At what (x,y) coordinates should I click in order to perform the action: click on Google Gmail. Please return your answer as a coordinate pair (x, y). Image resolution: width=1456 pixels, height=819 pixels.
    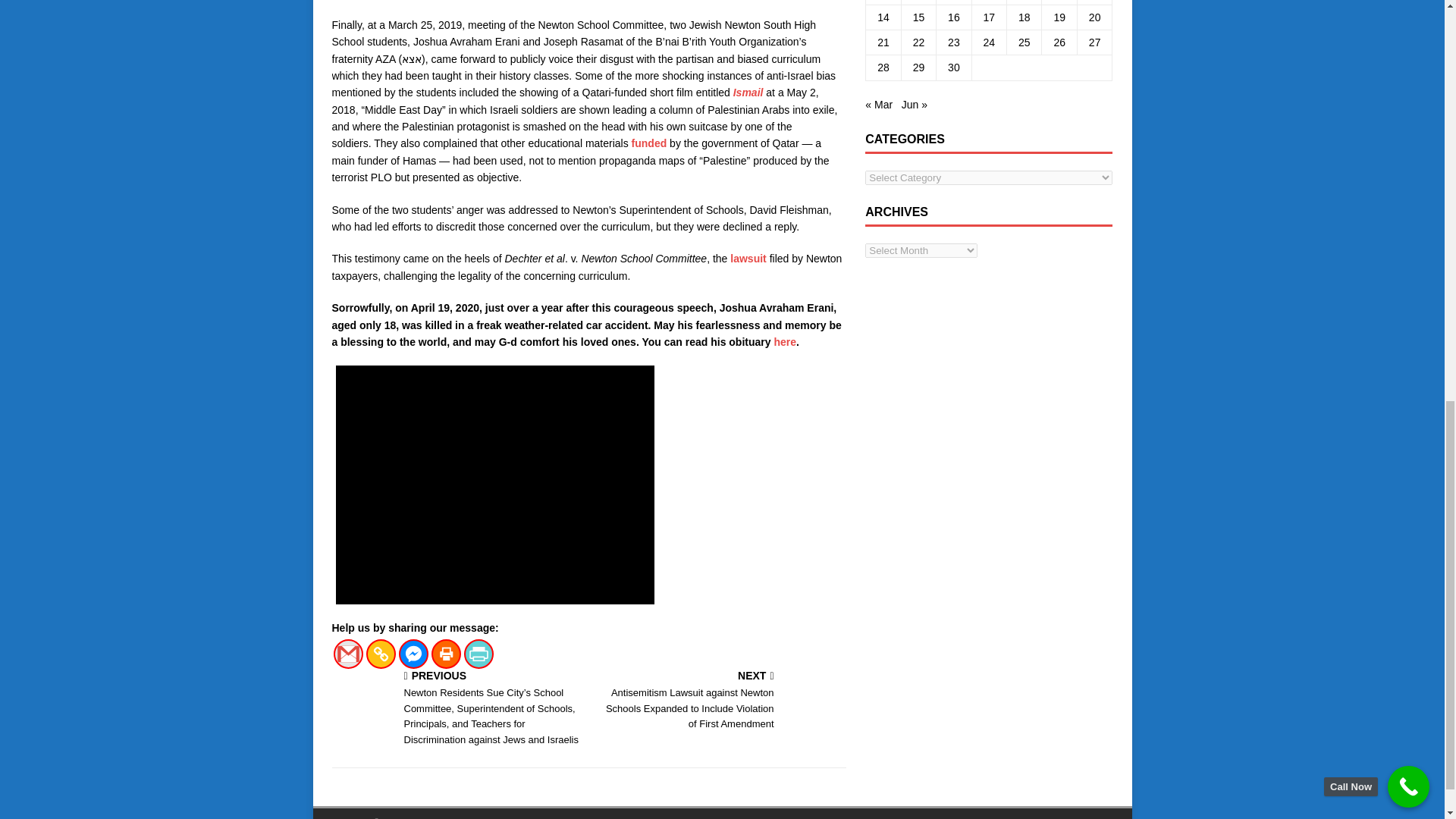
    Looking at the image, I should click on (347, 654).